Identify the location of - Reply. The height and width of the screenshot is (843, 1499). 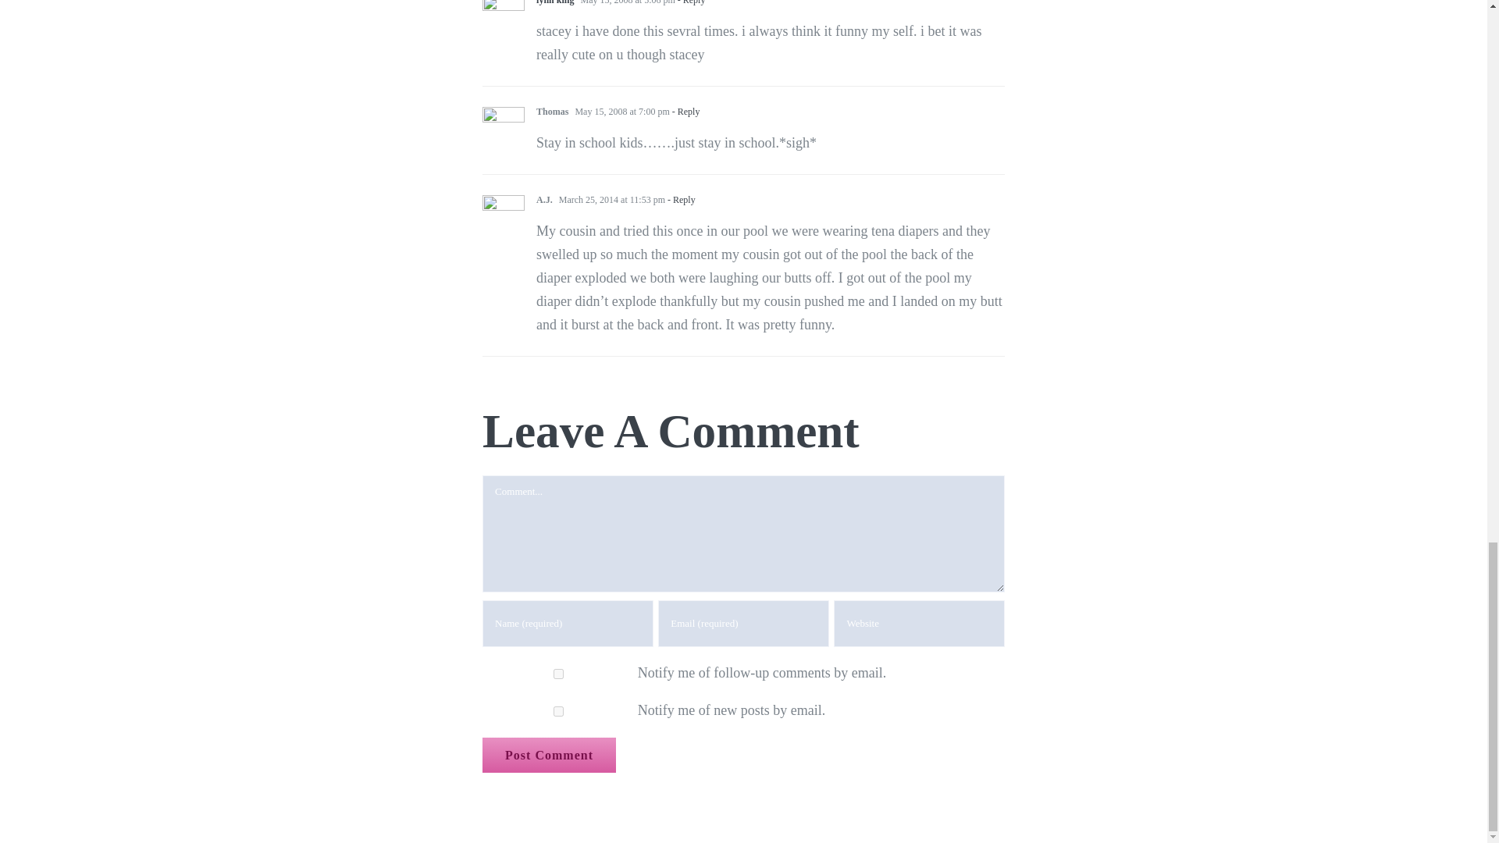
(685, 111).